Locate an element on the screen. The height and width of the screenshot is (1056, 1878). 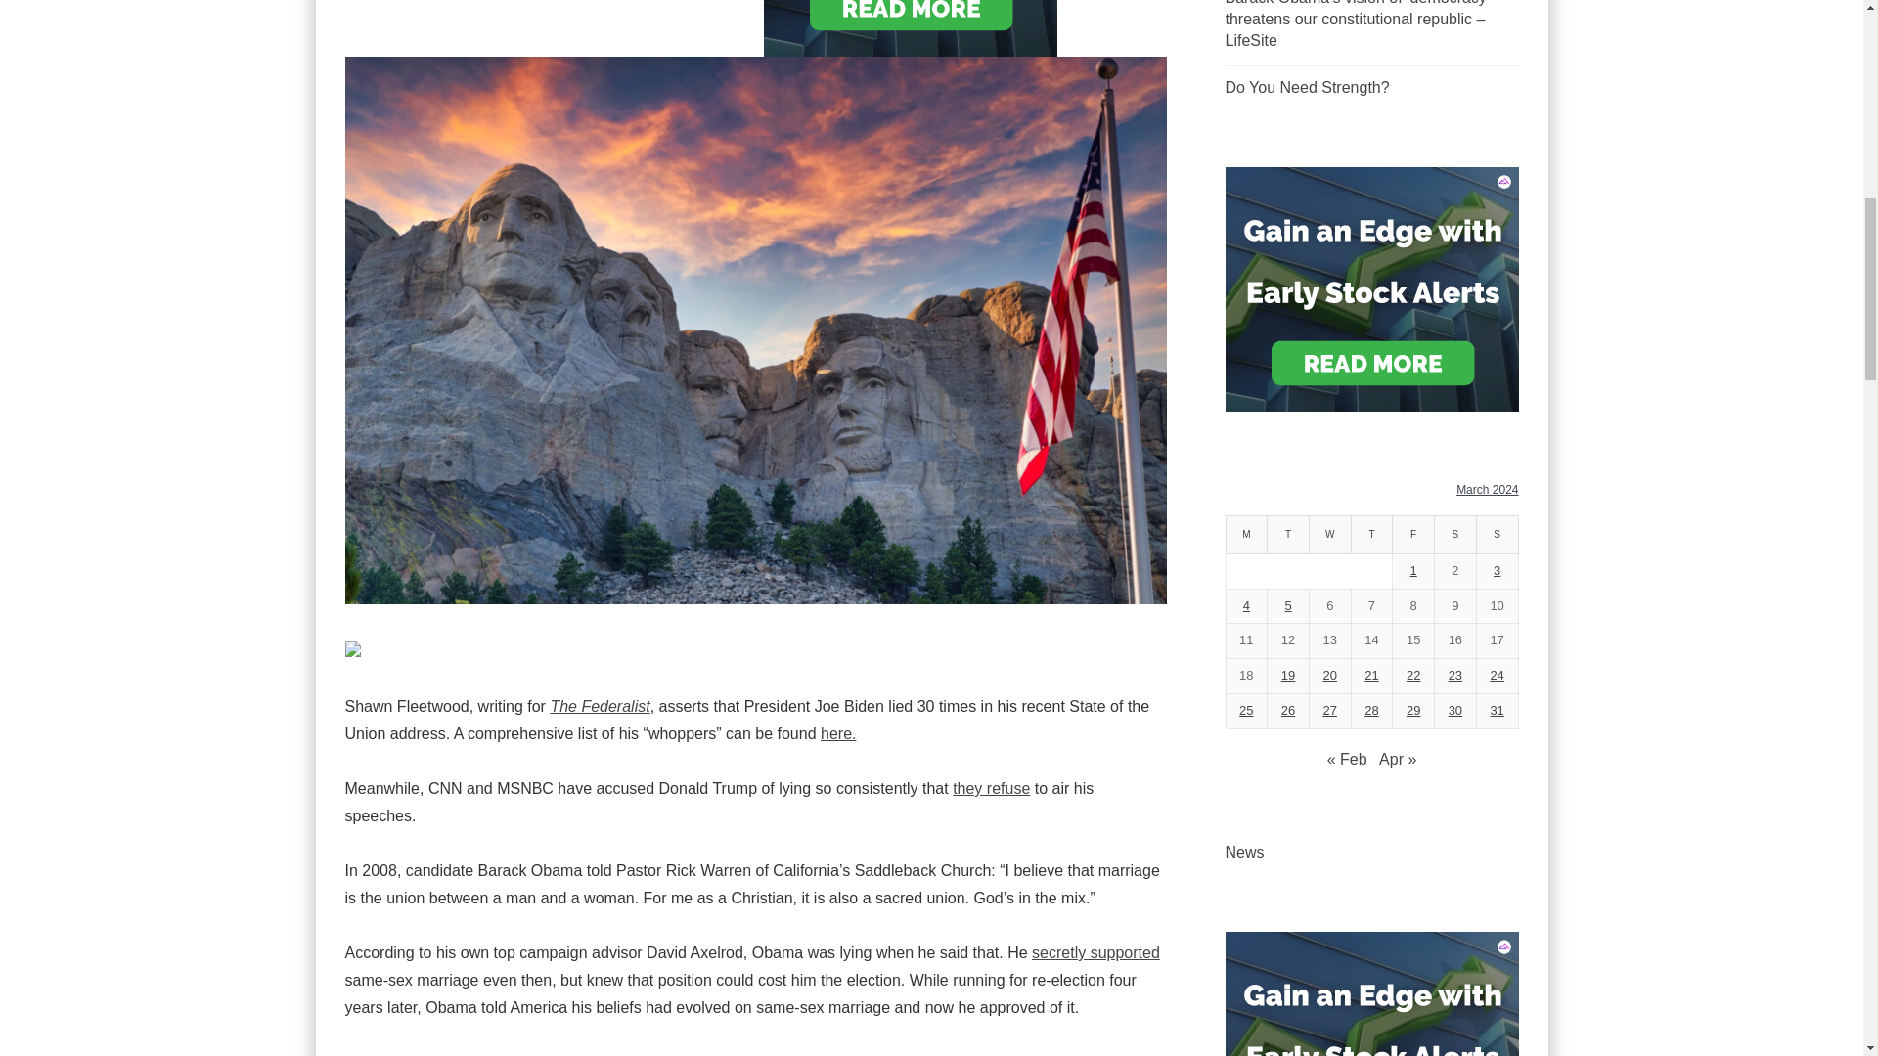
here. is located at coordinates (838, 733).